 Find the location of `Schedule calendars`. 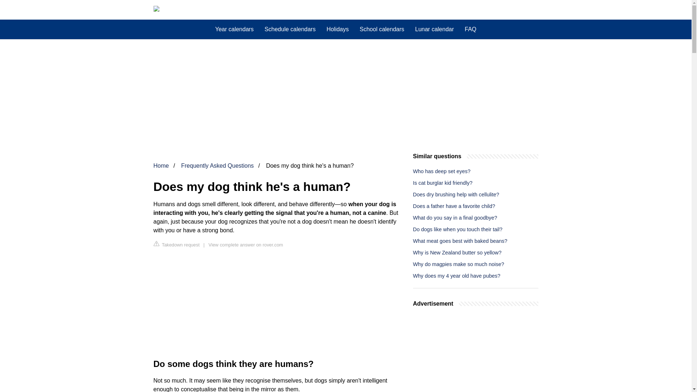

Schedule calendars is located at coordinates (290, 29).